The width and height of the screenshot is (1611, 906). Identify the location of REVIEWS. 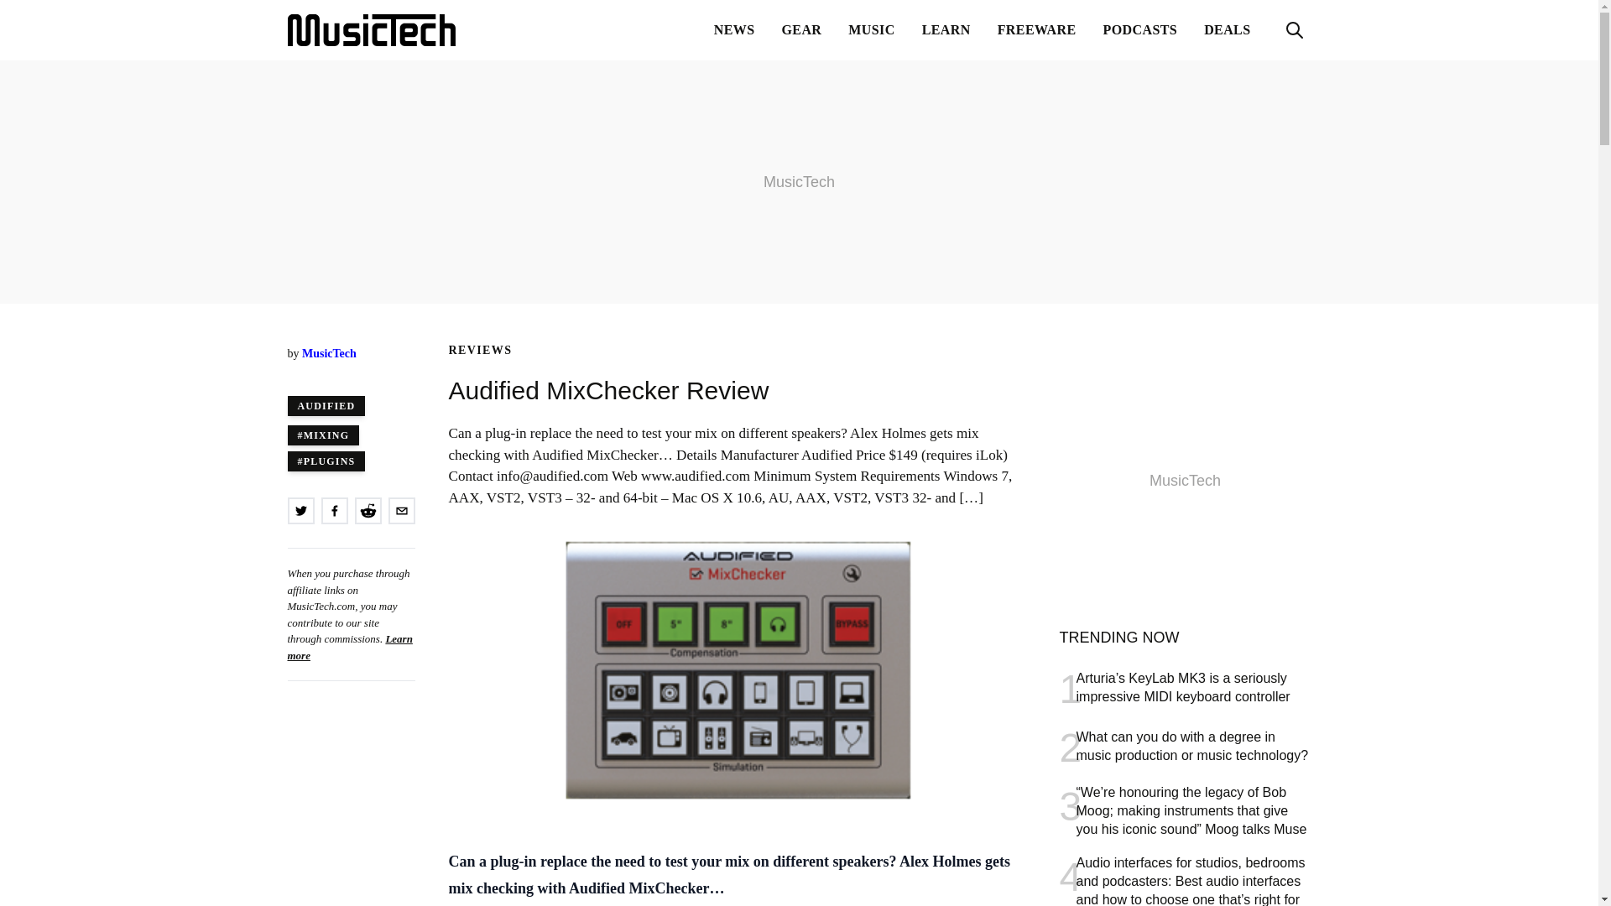
(480, 351).